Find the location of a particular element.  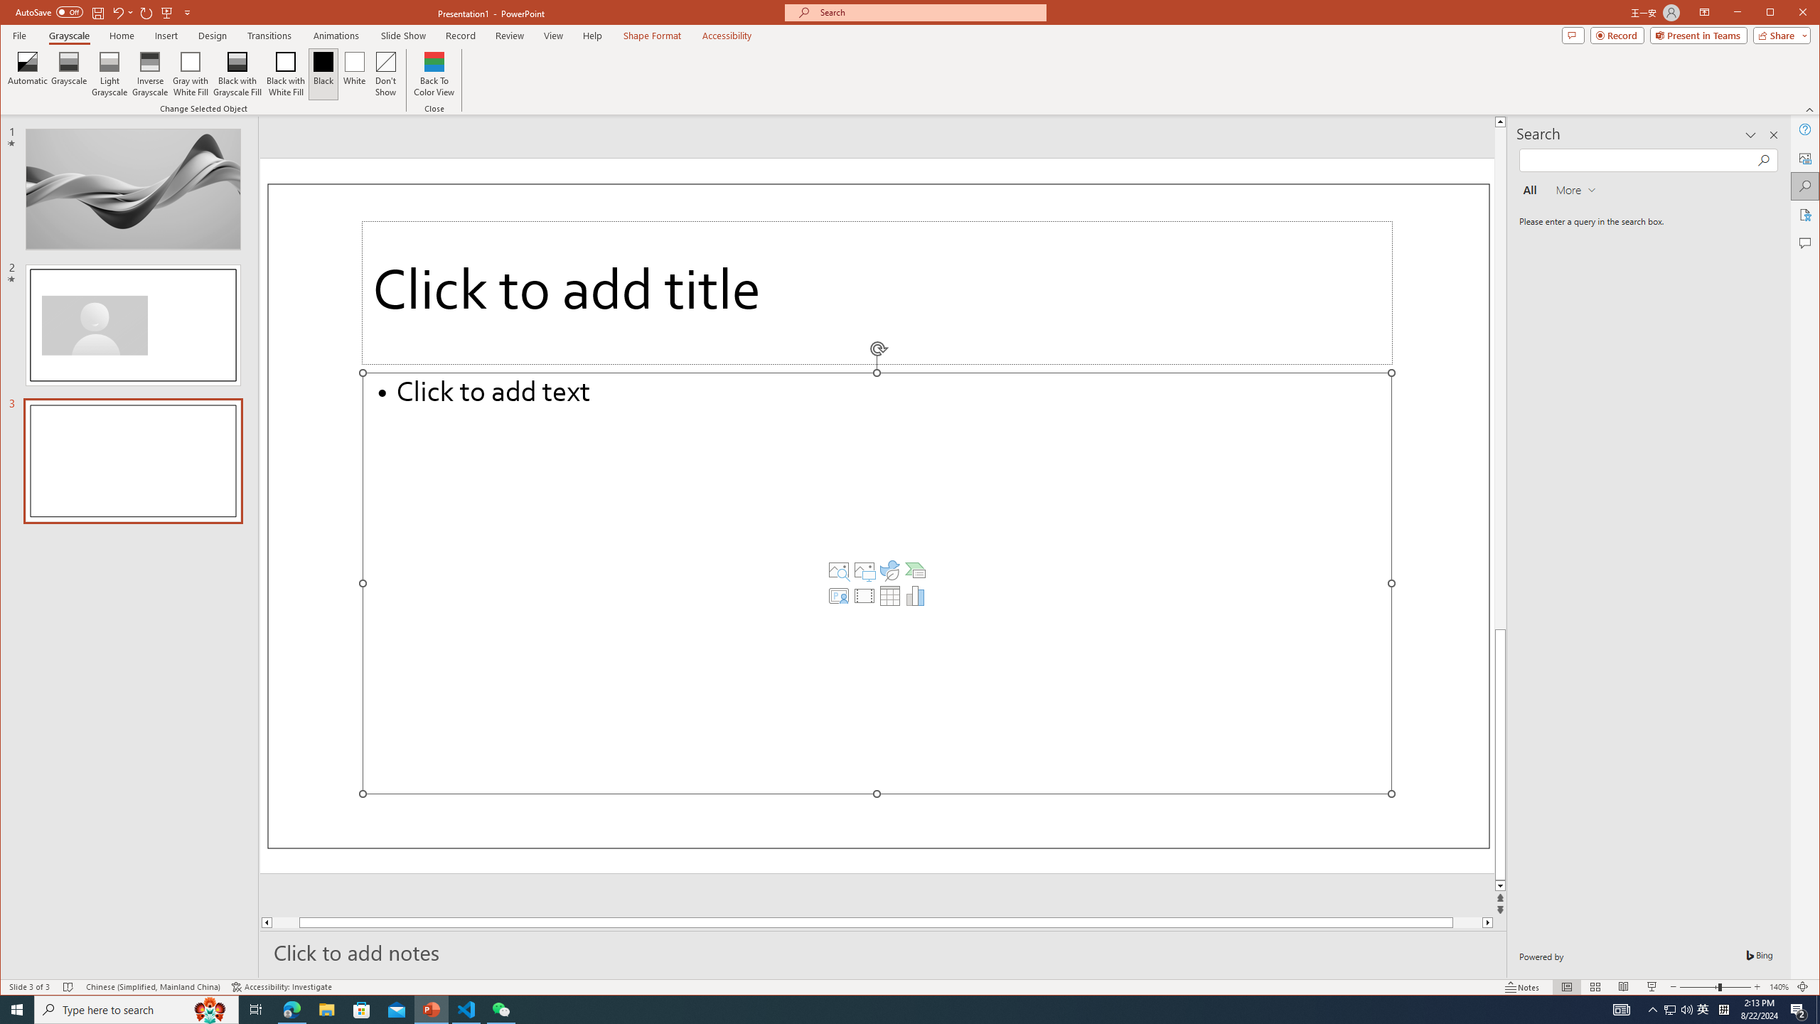

Comments is located at coordinates (1573, 35).